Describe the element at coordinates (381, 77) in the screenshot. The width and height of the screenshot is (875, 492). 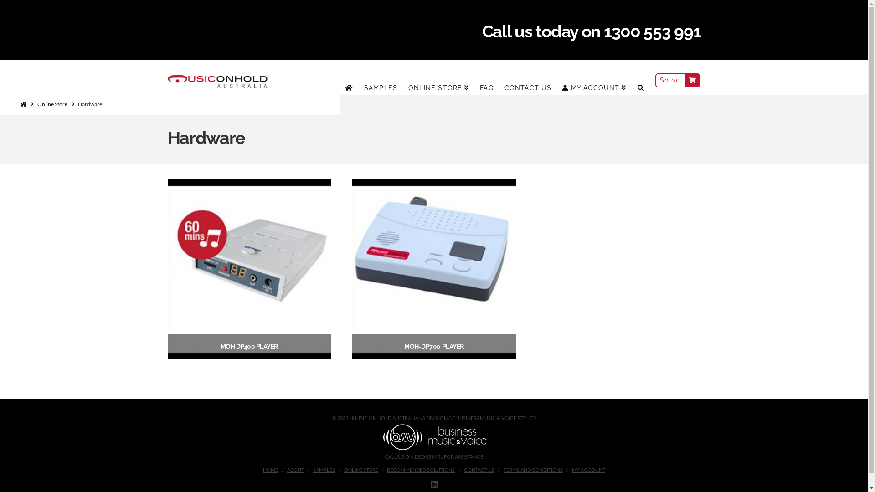
I see `SAMPLES` at that location.